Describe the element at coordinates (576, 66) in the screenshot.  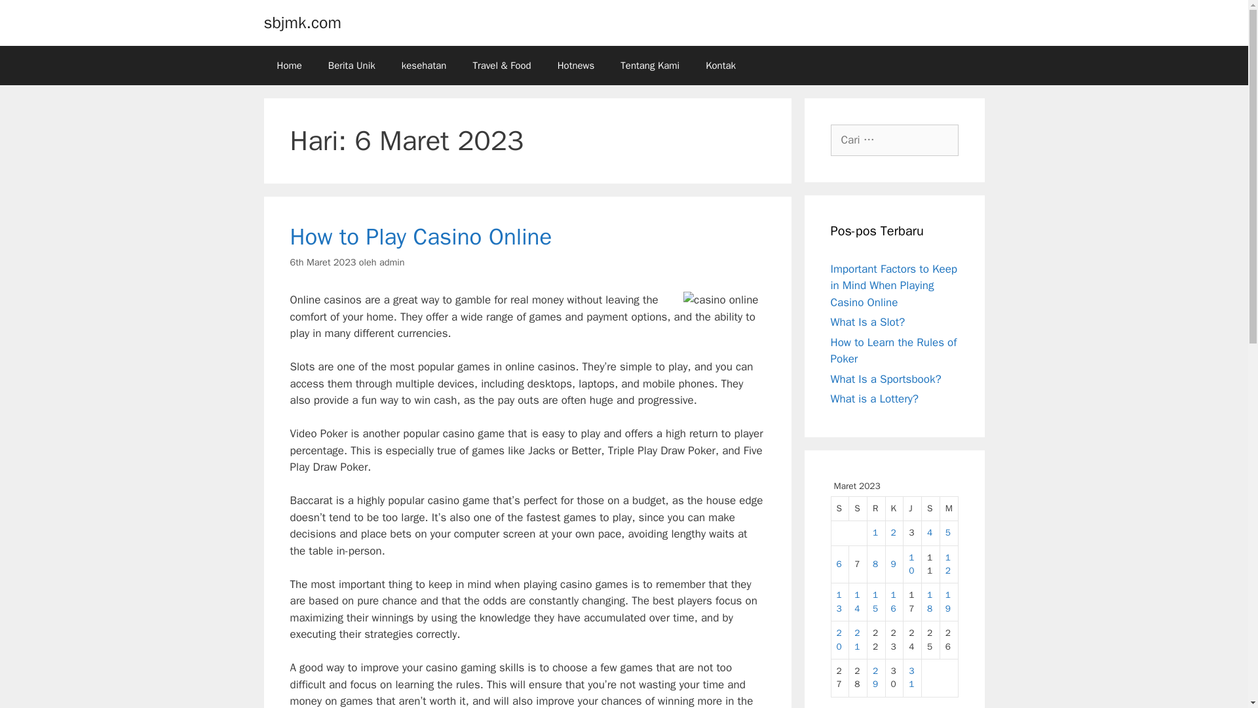
I see `Hotnews` at that location.